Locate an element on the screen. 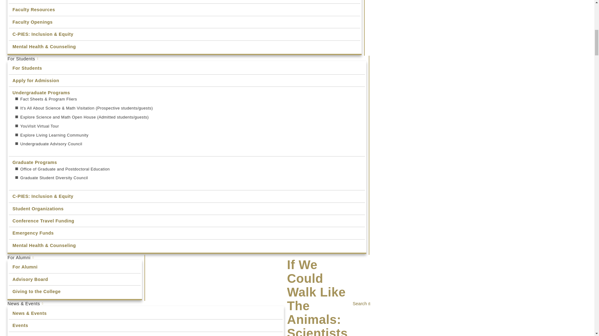 This screenshot has height=336, width=599. For Students is located at coordinates (187, 68).